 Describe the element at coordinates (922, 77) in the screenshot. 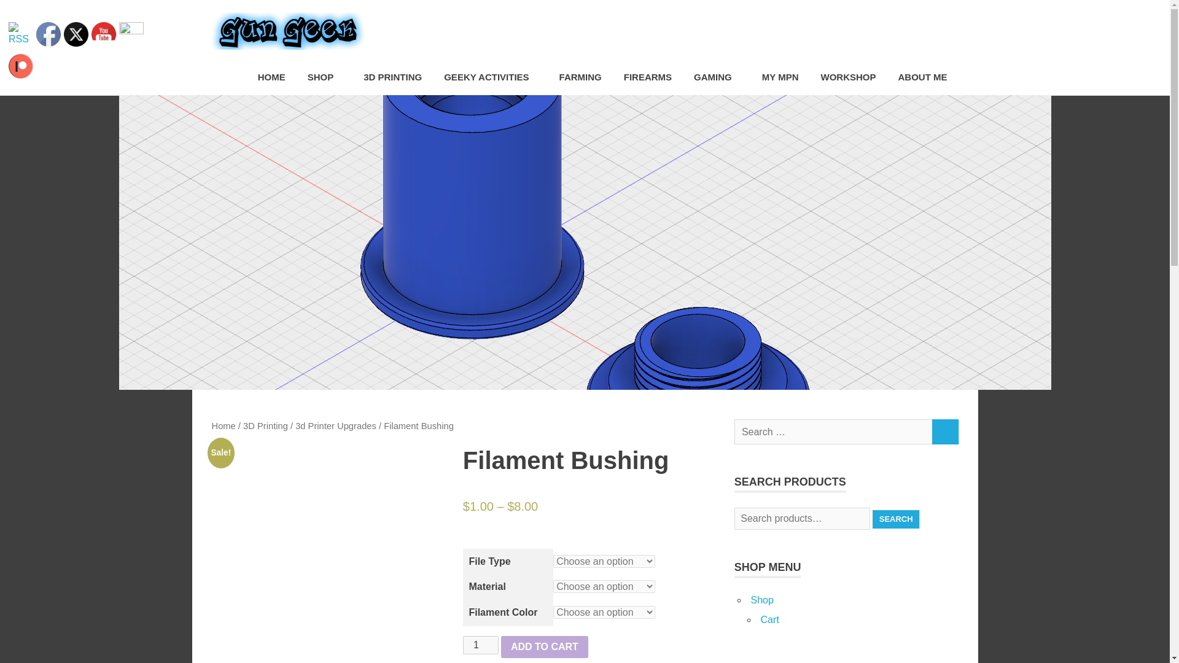

I see `ABOUT ME` at that location.